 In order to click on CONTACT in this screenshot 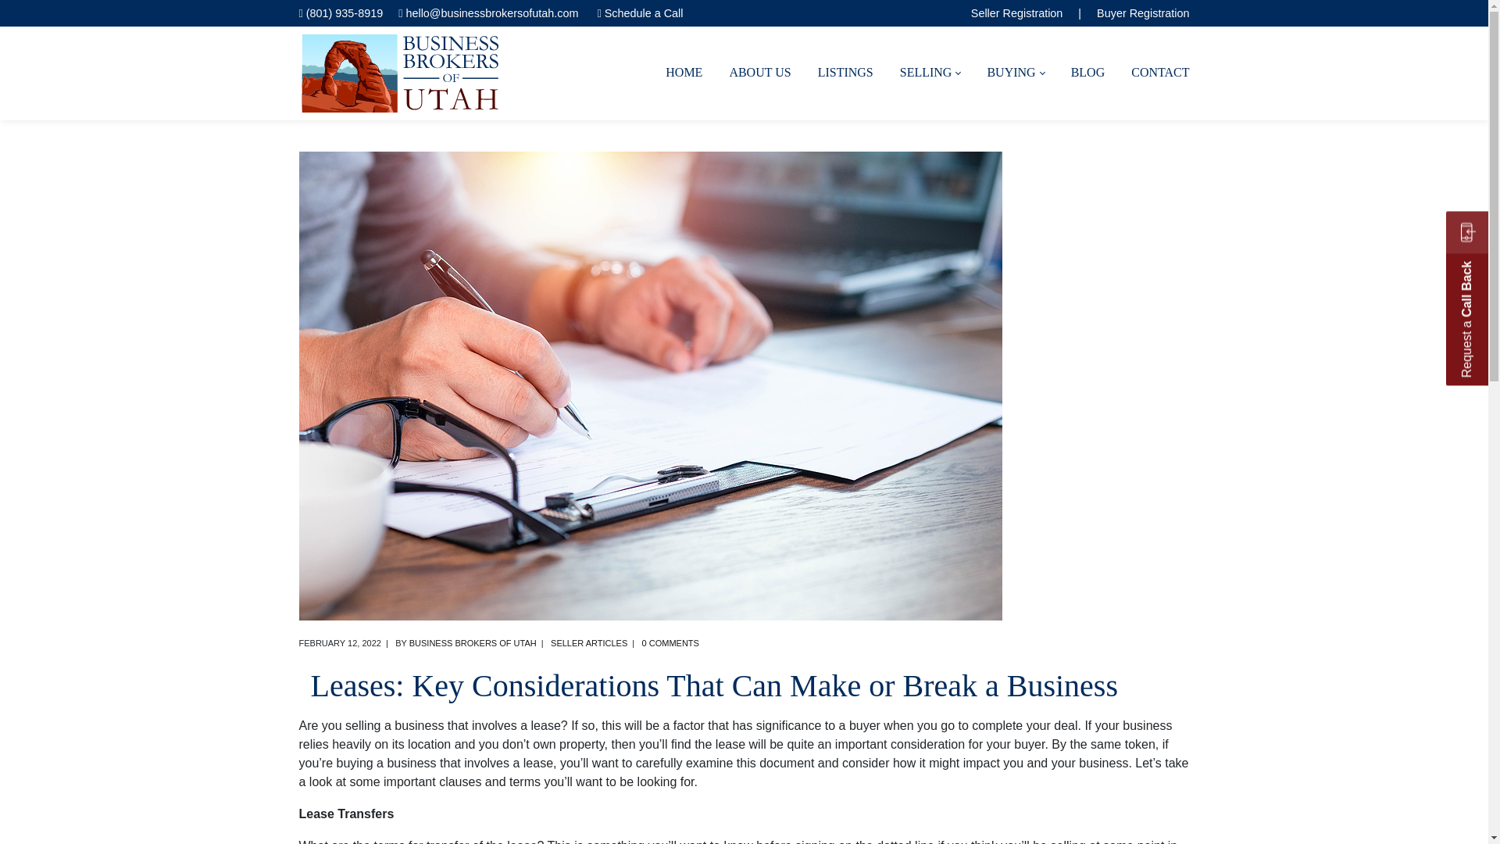, I will do `click(1160, 73)`.